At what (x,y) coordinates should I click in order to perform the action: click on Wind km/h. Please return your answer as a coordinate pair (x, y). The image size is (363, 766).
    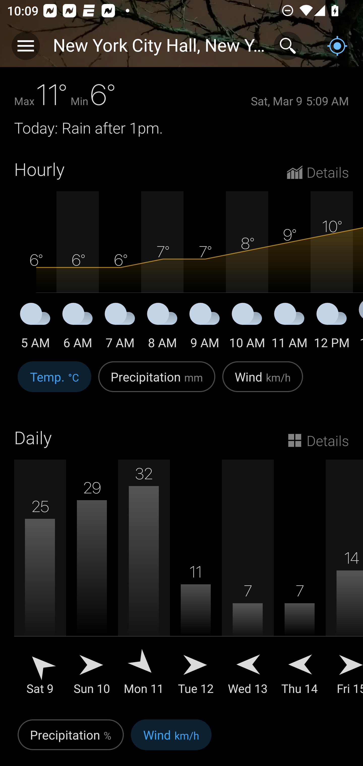
    Looking at the image, I should click on (171, 740).